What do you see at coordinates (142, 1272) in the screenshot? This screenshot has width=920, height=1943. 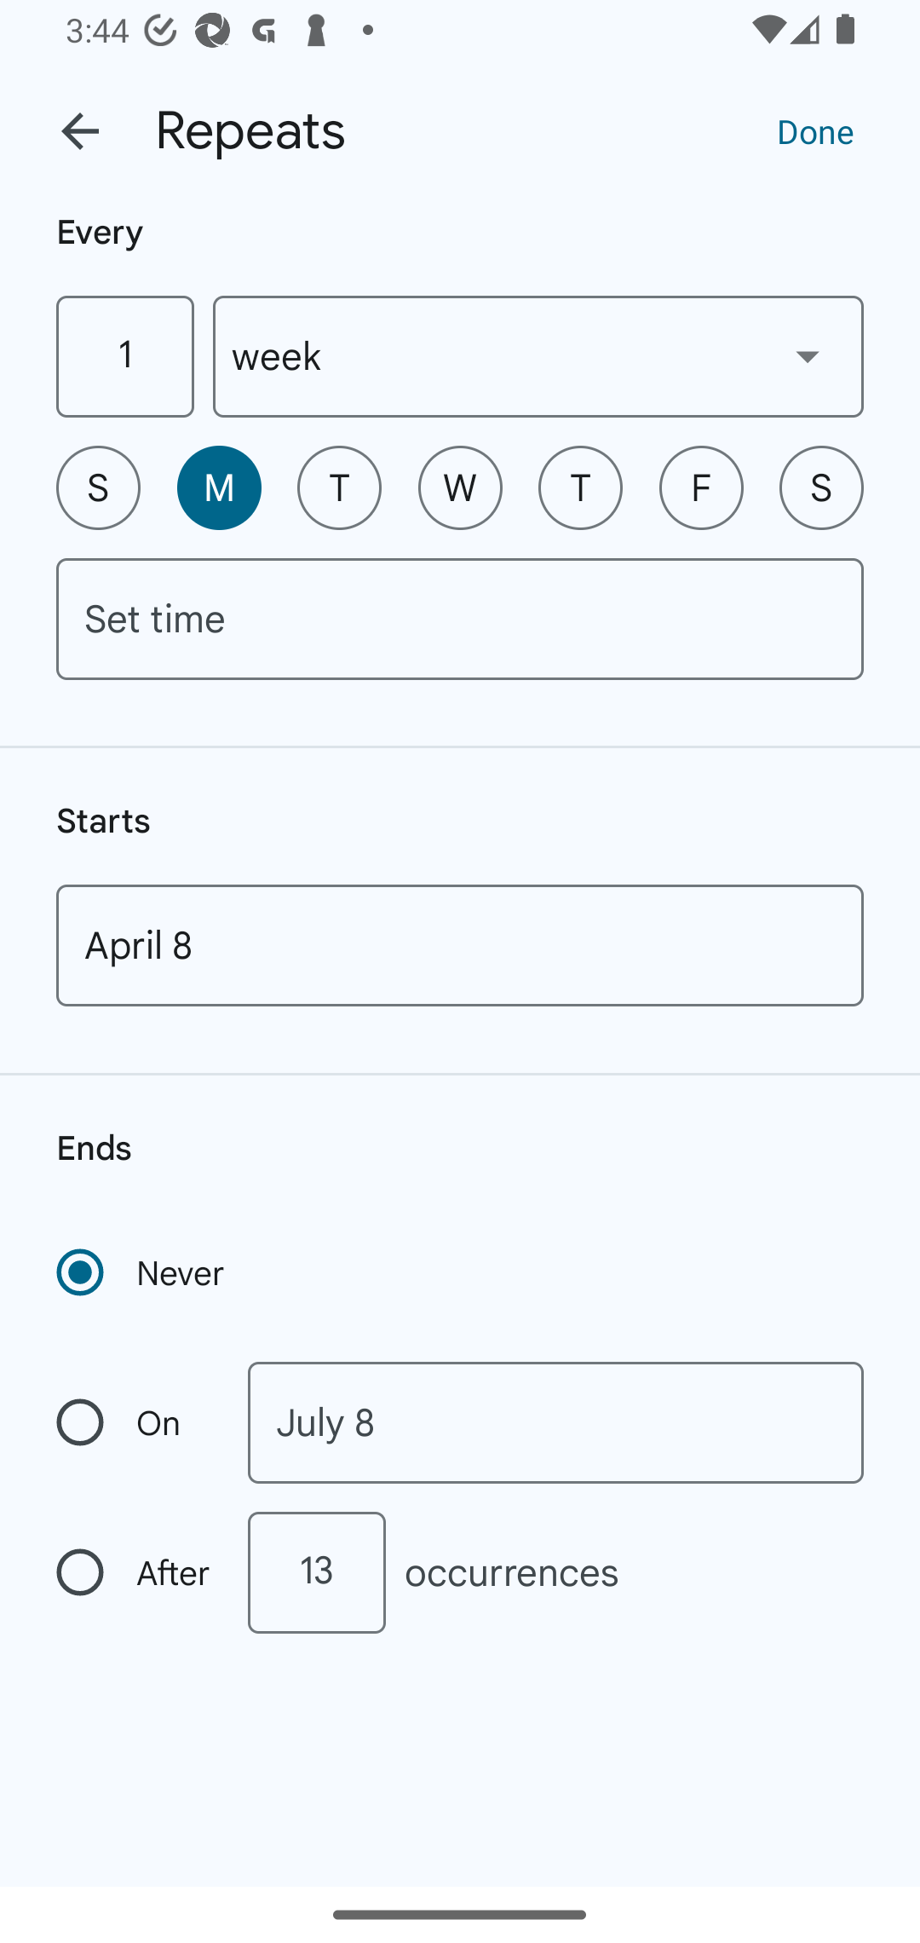 I see `Never Recurrence never ends` at bounding box center [142, 1272].